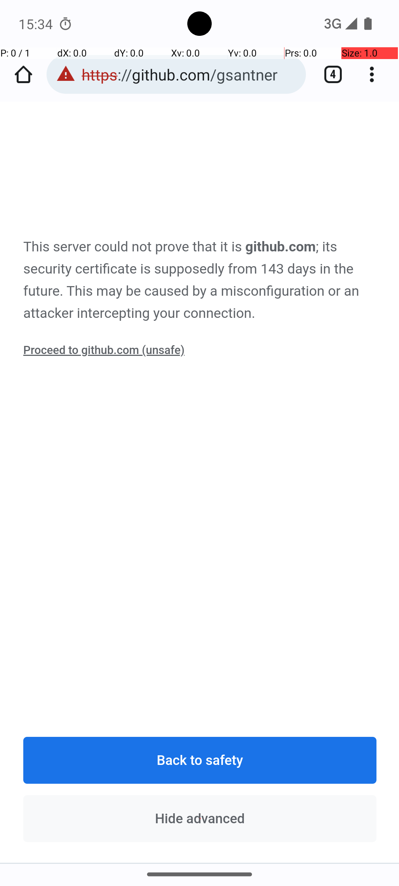  Describe the element at coordinates (200, 818) in the screenshot. I see `Hide advanced` at that location.